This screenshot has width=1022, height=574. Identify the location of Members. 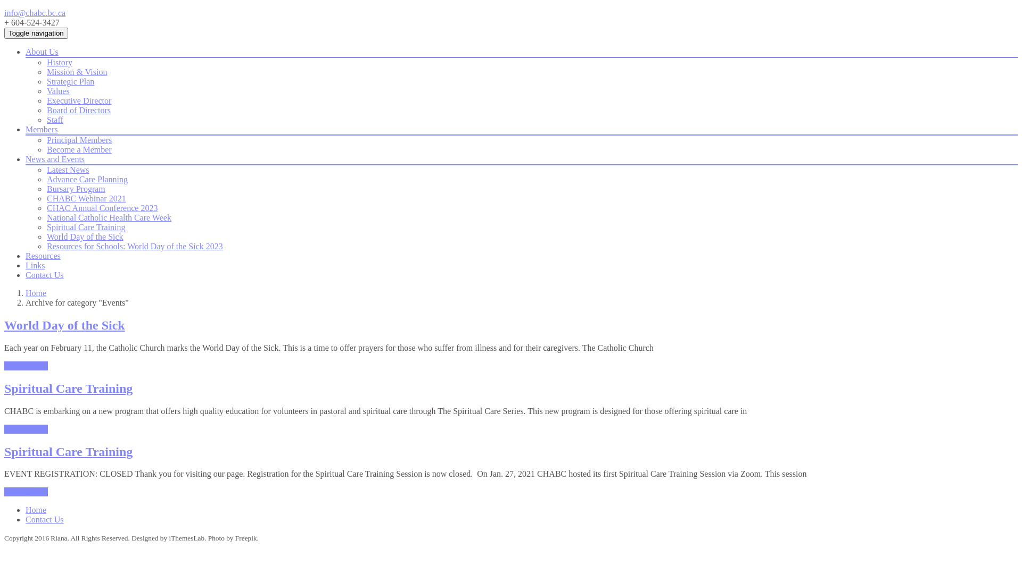
(42, 130).